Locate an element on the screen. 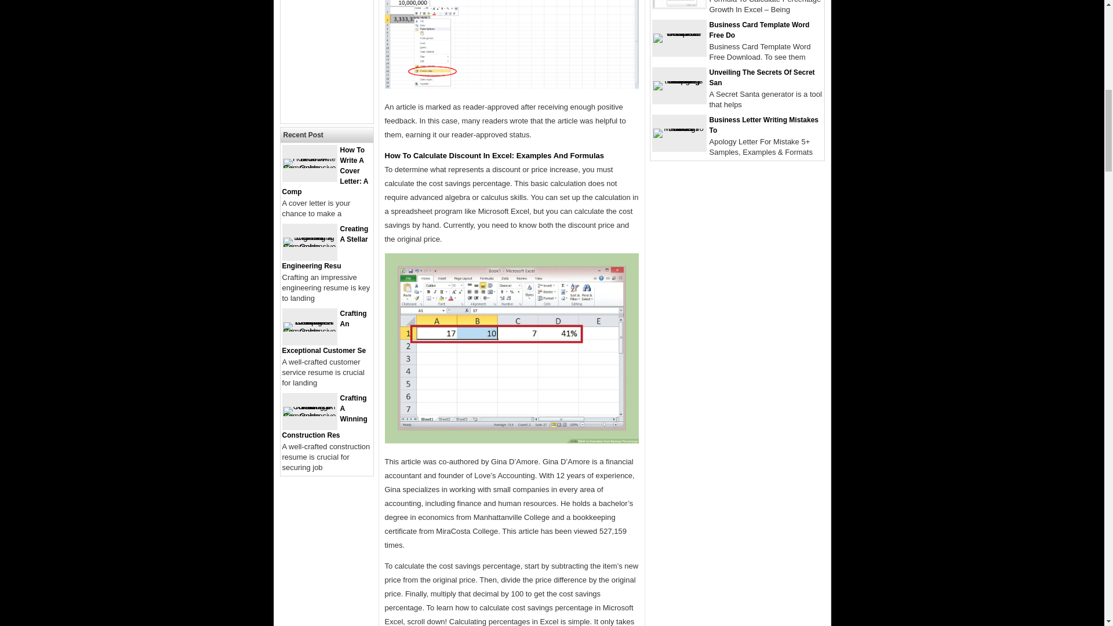  Creating A Stellar Engineering Resu is located at coordinates (325, 247).